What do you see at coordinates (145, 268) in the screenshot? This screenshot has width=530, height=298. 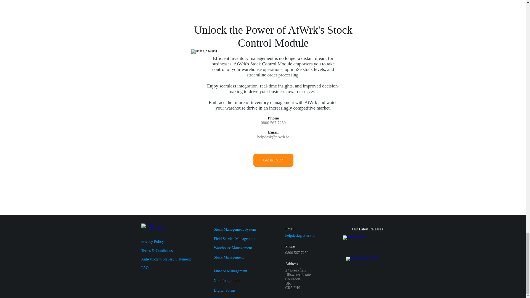 I see `FAQ` at bounding box center [145, 268].